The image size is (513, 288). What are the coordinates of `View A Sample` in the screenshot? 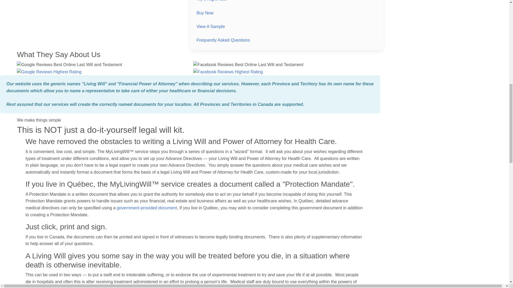 It's located at (211, 26).